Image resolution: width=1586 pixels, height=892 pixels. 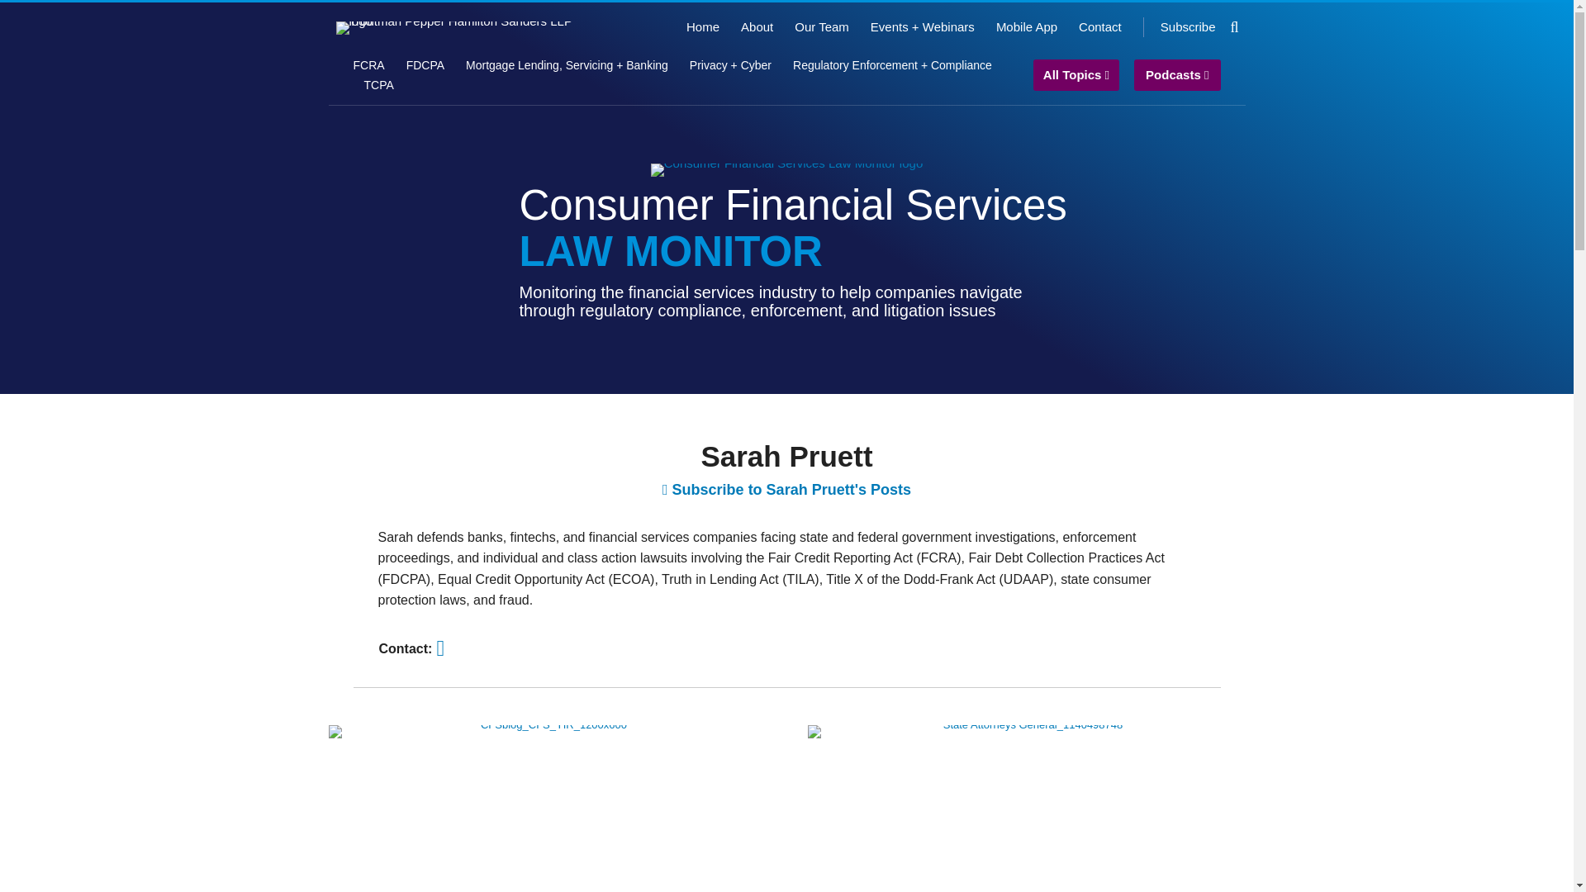 I want to click on Subscribe, so click(x=1188, y=26).